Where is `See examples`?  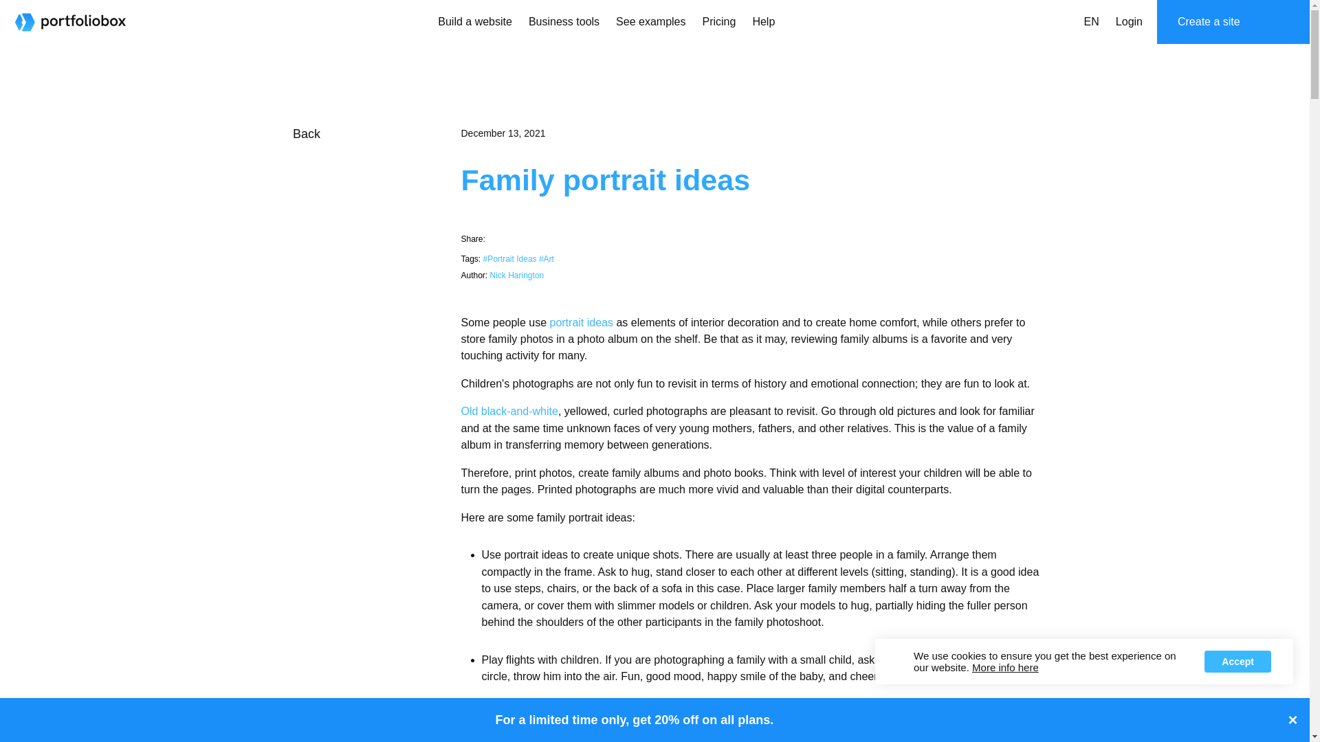
See examples is located at coordinates (650, 22).